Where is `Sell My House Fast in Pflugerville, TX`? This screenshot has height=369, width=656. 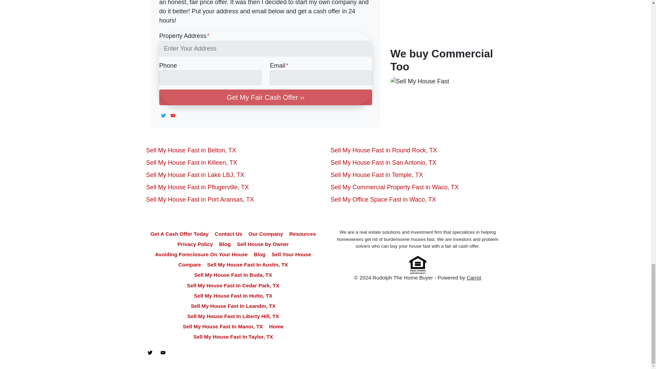 Sell My House Fast in Pflugerville, TX is located at coordinates (197, 187).